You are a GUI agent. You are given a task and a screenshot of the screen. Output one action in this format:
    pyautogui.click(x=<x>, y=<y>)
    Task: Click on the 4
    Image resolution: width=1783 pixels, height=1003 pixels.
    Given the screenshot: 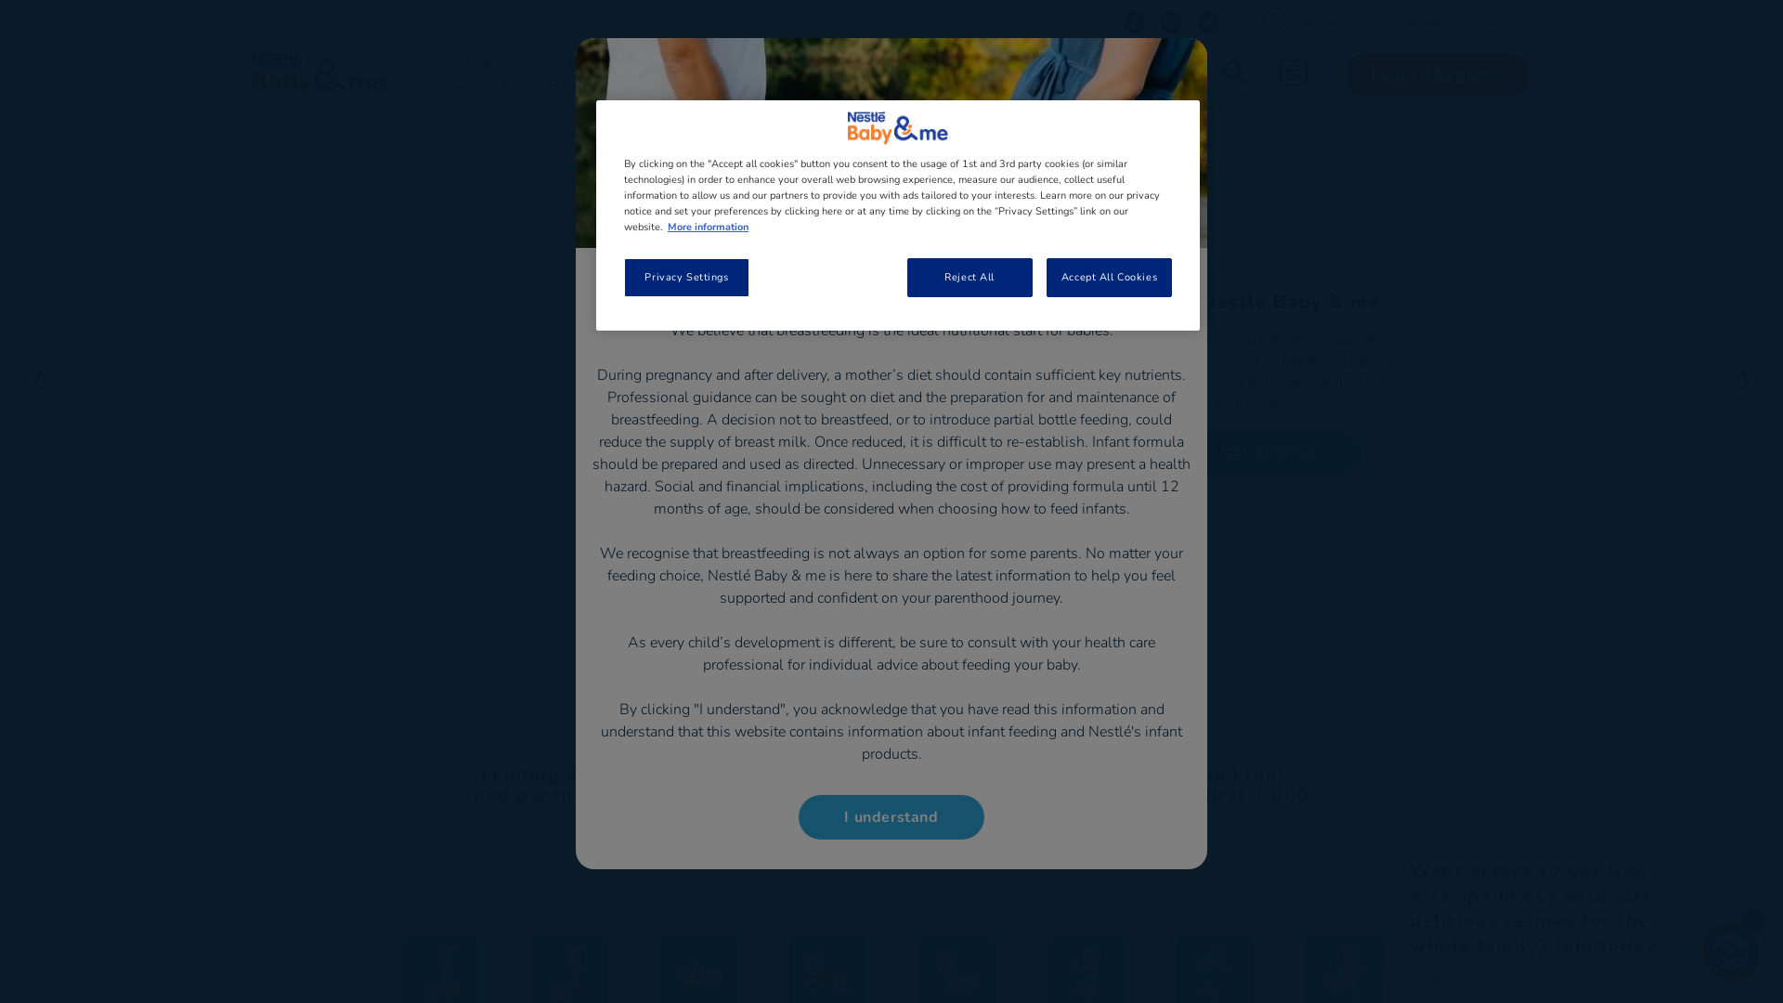 What is the action you would take?
    pyautogui.click(x=906, y=671)
    